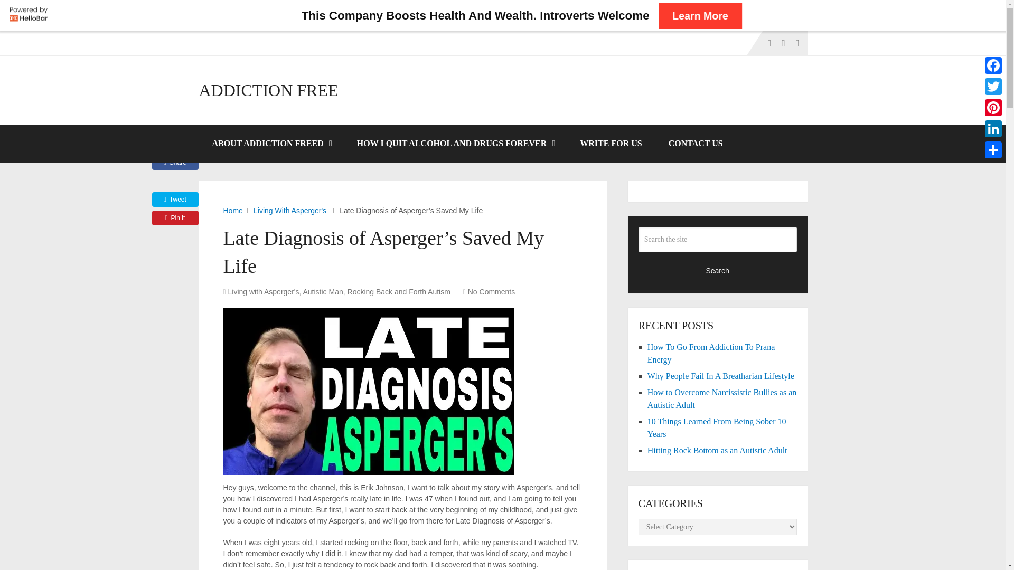 The width and height of the screenshot is (1014, 570). Describe the element at coordinates (268, 90) in the screenshot. I see `ADDICTION FREE` at that location.